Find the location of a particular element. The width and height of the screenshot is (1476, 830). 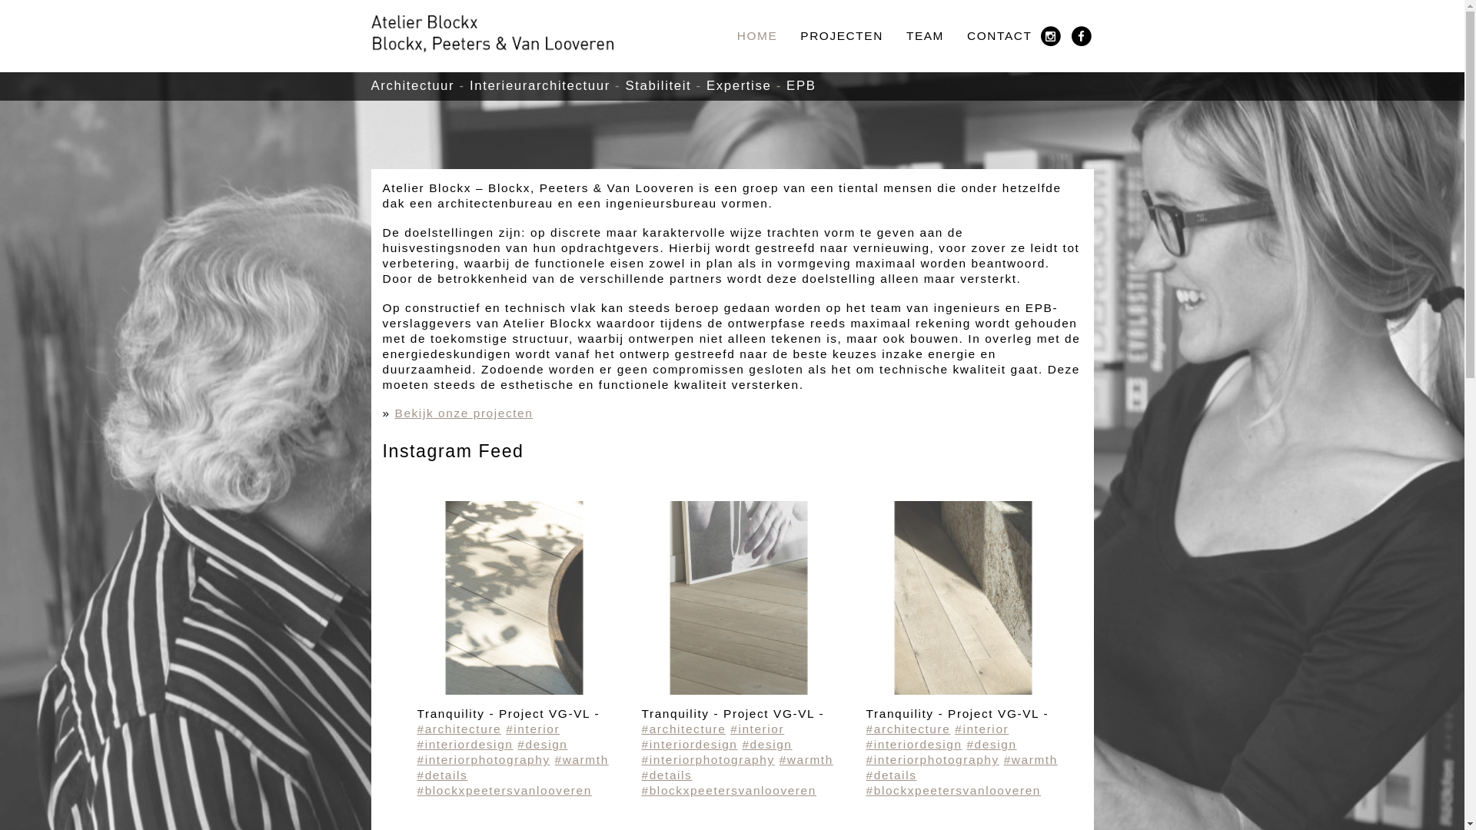

#design is located at coordinates (543, 744).